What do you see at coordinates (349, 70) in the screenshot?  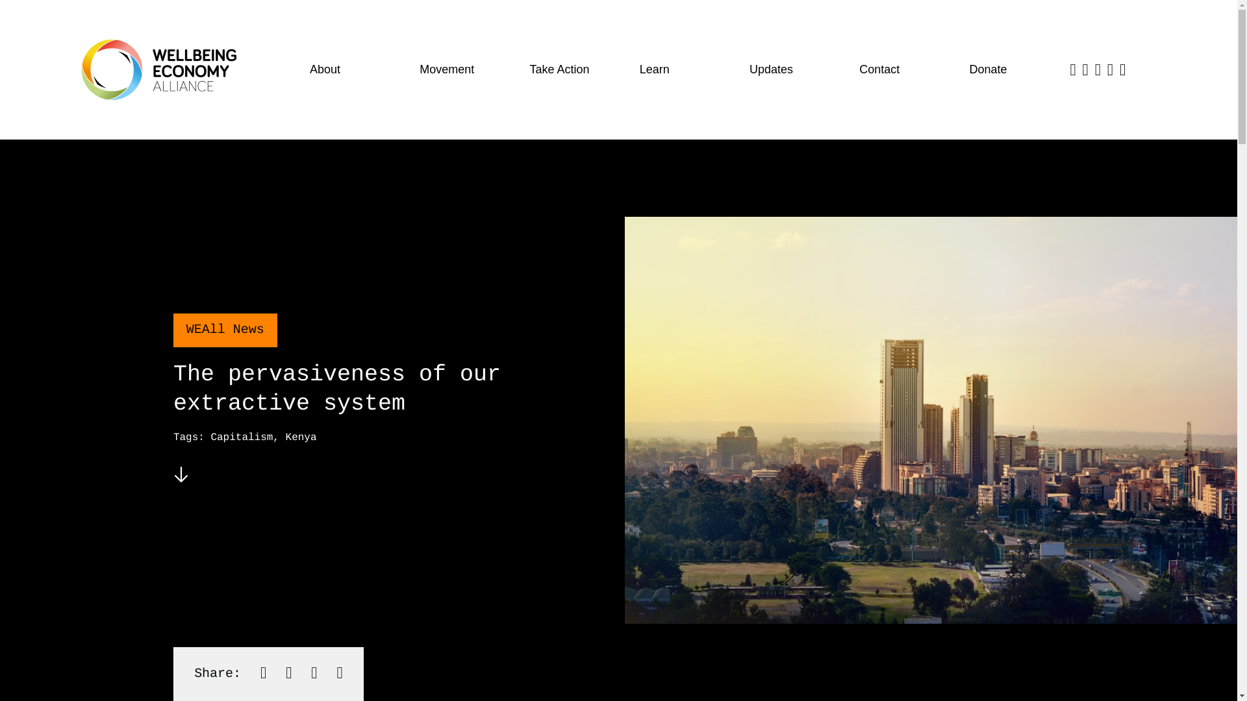 I see `About` at bounding box center [349, 70].